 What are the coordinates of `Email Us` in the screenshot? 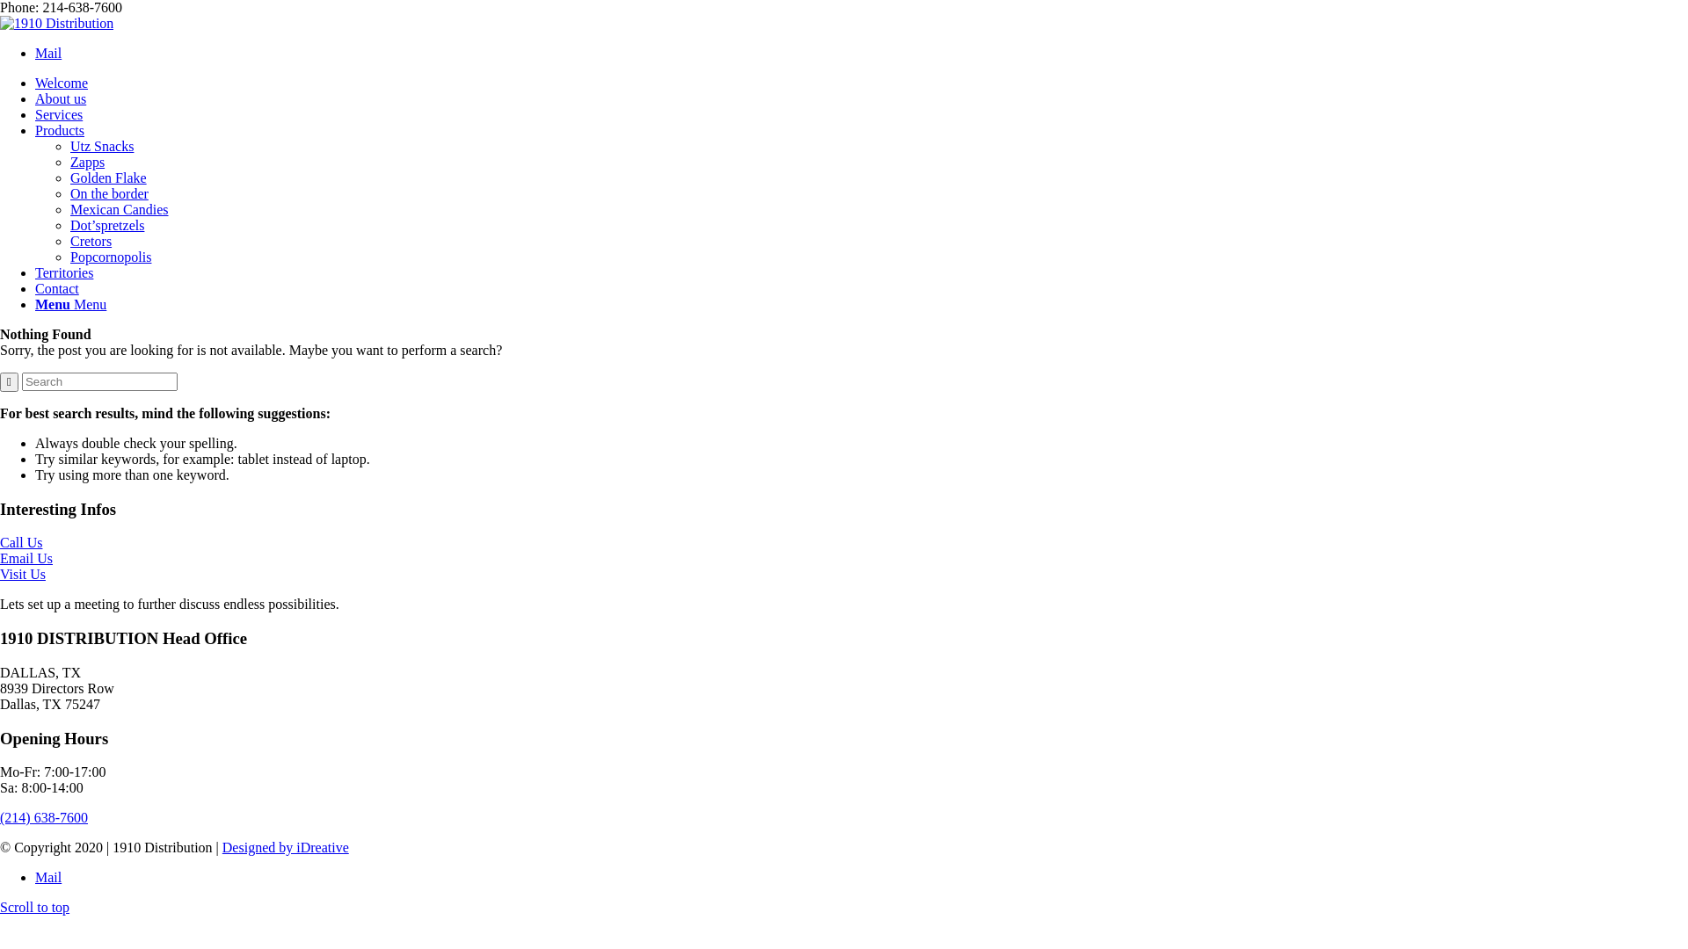 It's located at (26, 559).